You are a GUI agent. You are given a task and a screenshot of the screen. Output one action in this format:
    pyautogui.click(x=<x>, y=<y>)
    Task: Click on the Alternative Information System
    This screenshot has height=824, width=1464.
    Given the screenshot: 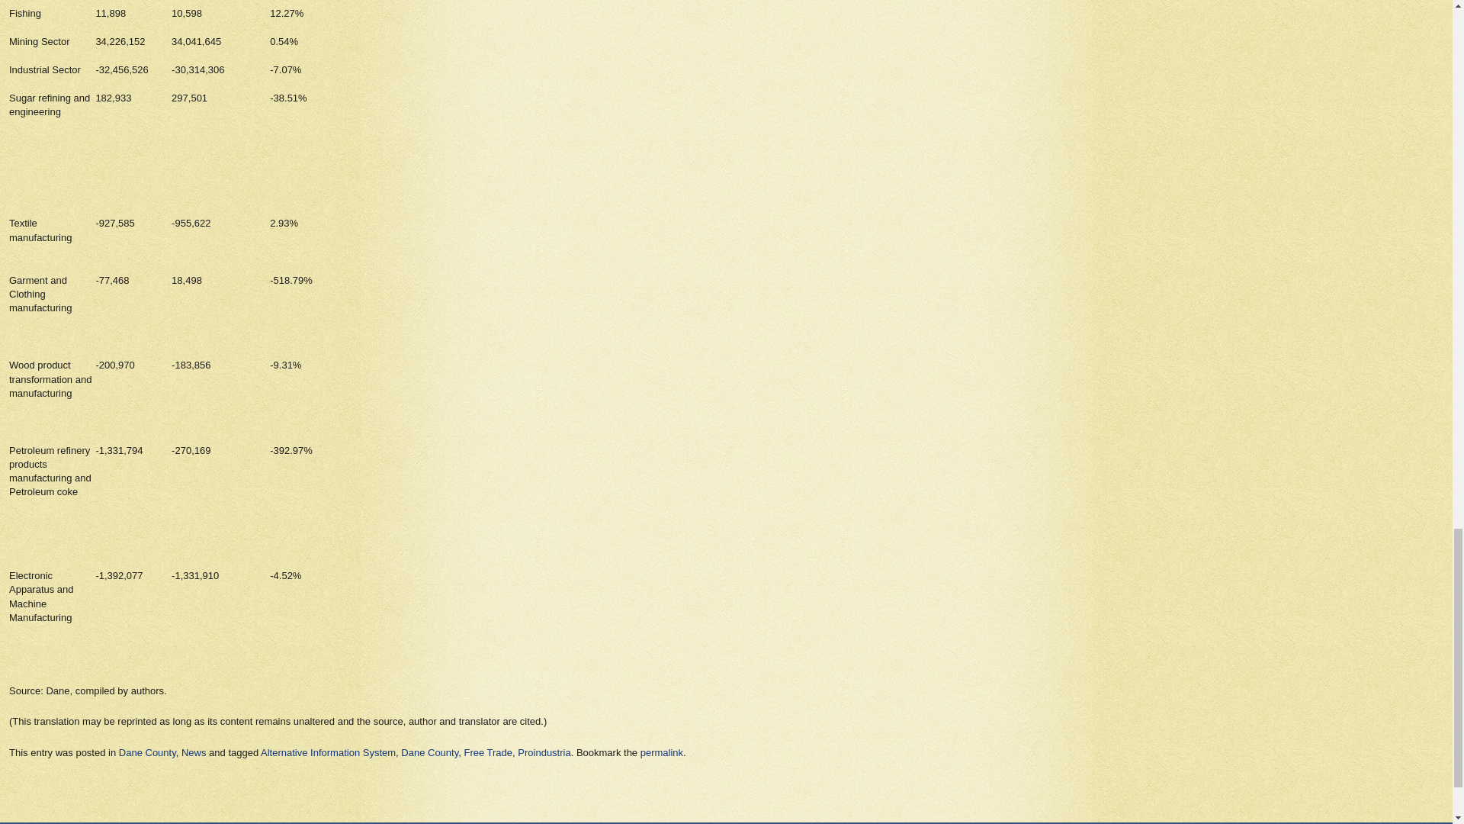 What is the action you would take?
    pyautogui.click(x=328, y=752)
    